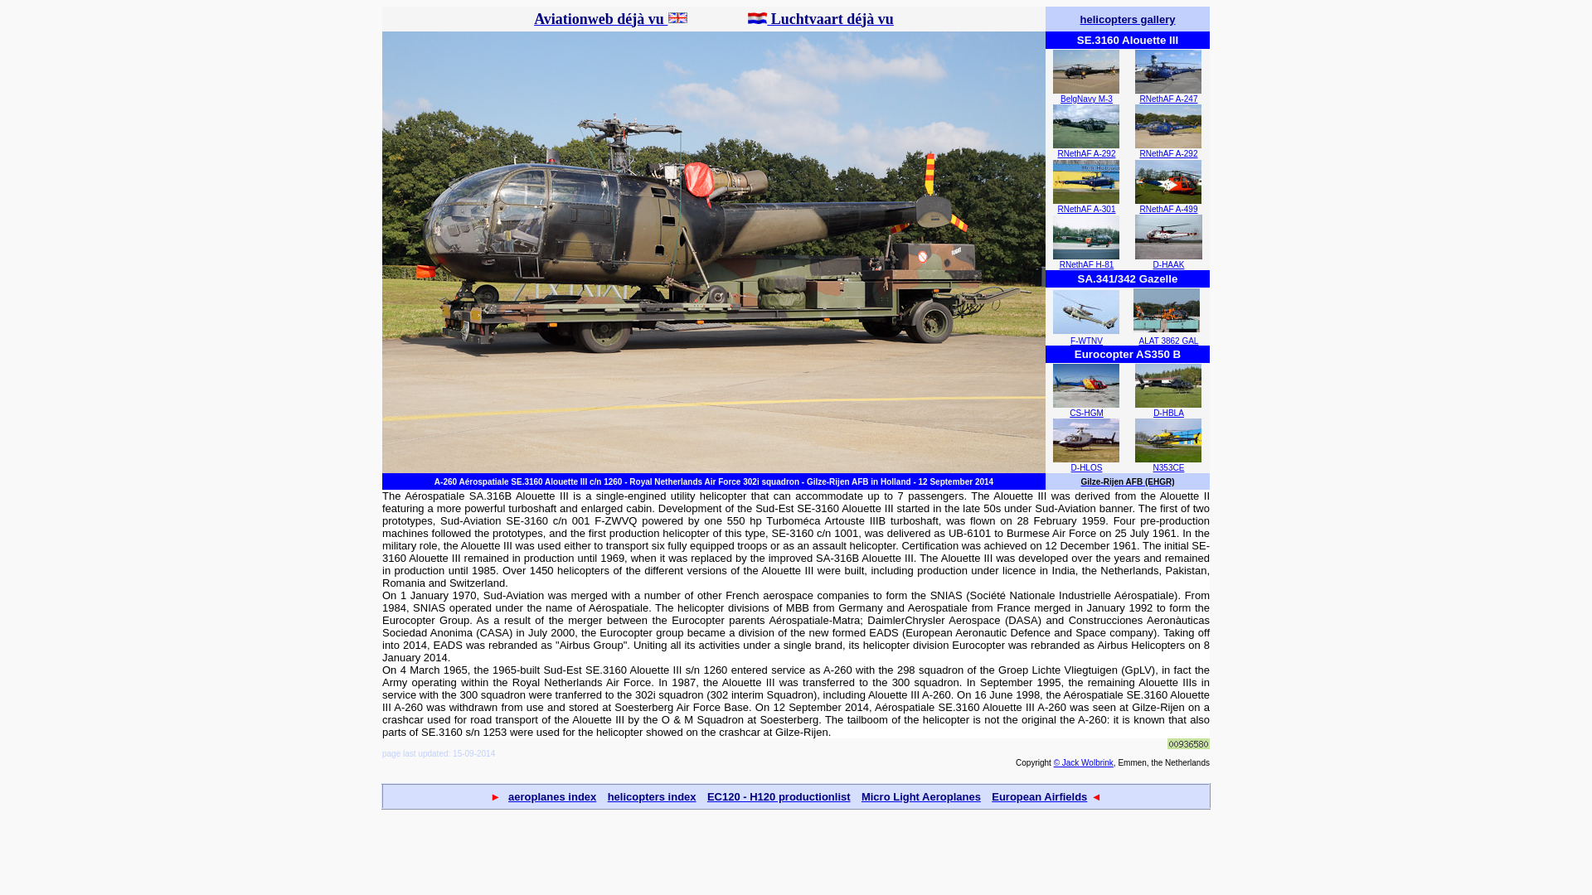  Describe the element at coordinates (1087, 467) in the screenshot. I see `D-HLOS` at that location.